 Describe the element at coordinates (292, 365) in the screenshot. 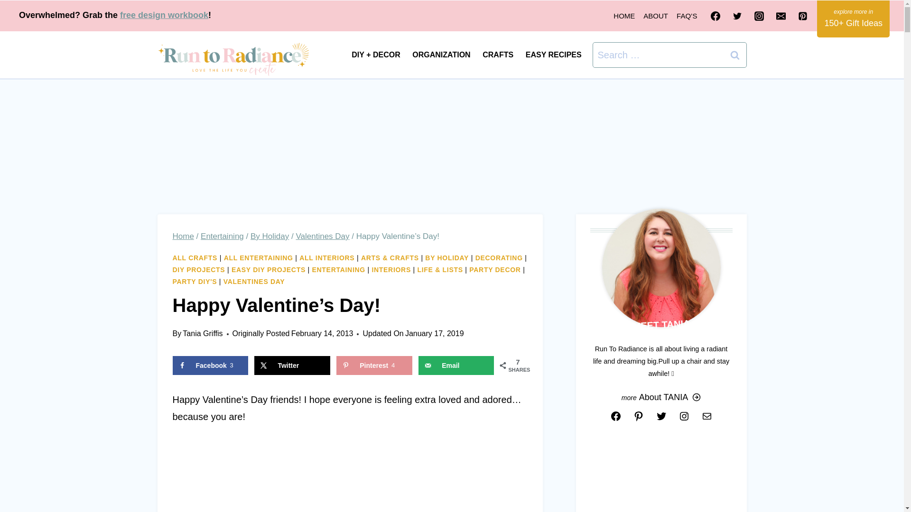

I see `Share on X` at that location.